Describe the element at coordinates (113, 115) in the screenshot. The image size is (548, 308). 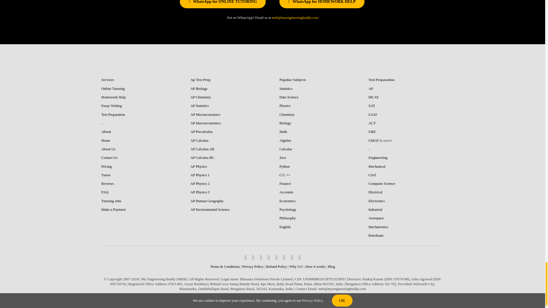
I see `Test Preparation` at that location.